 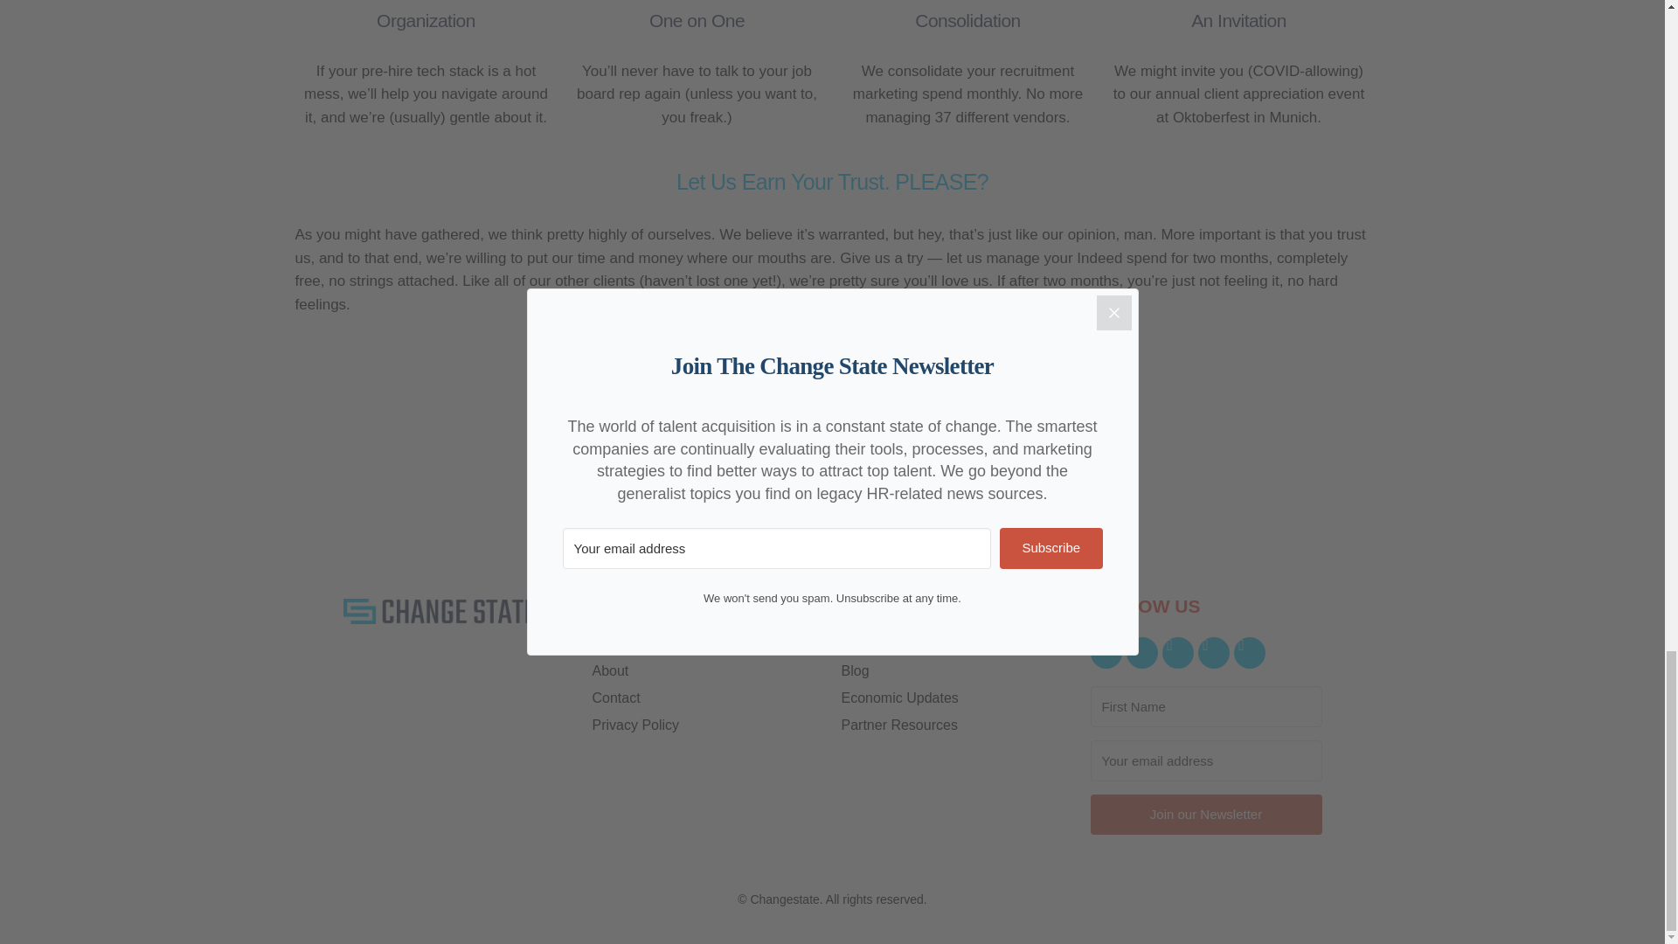 What do you see at coordinates (708, 698) in the screenshot?
I see `Contact` at bounding box center [708, 698].